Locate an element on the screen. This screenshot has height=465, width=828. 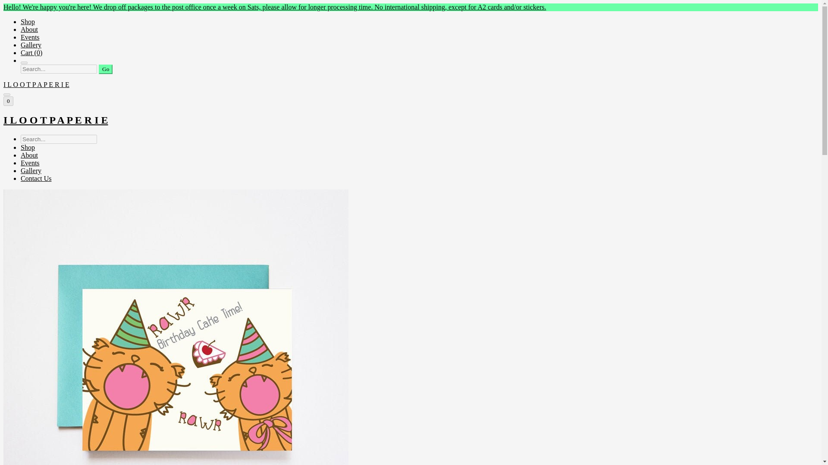
0 is located at coordinates (8, 101).